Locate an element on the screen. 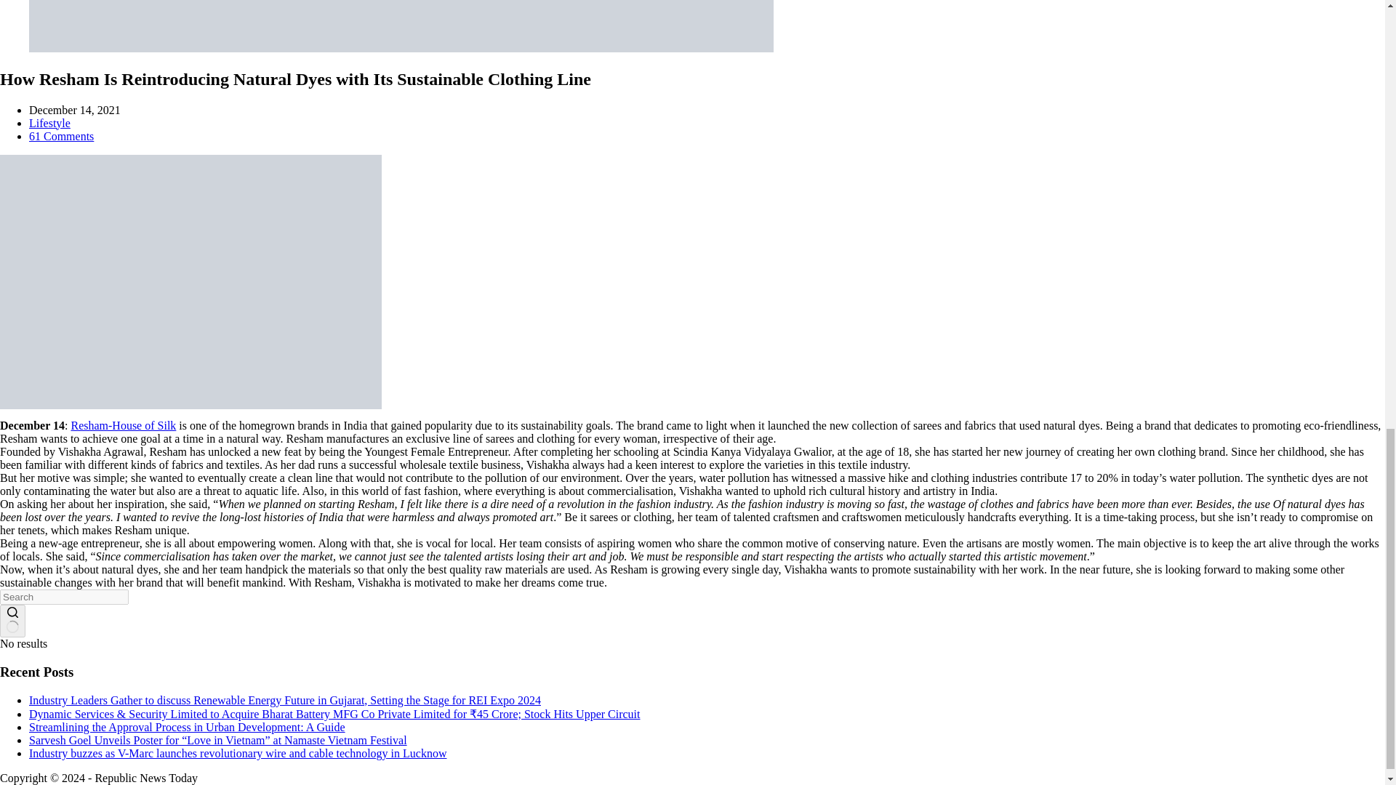 The height and width of the screenshot is (785, 1396). Lifestyle is located at coordinates (49, 123).